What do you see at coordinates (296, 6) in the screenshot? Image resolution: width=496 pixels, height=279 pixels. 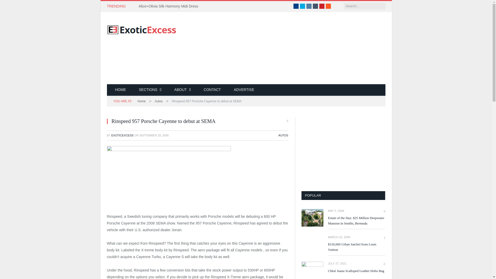 I see `Facebook` at bounding box center [296, 6].